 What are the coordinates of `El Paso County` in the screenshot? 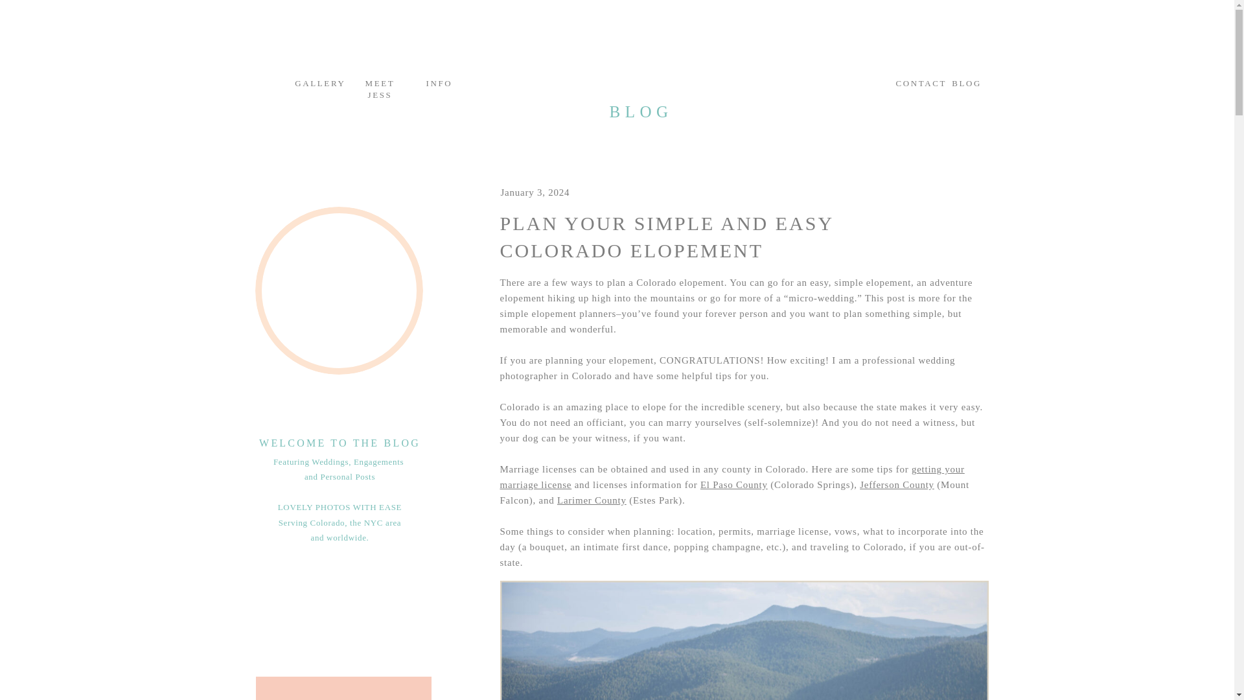 It's located at (733, 485).